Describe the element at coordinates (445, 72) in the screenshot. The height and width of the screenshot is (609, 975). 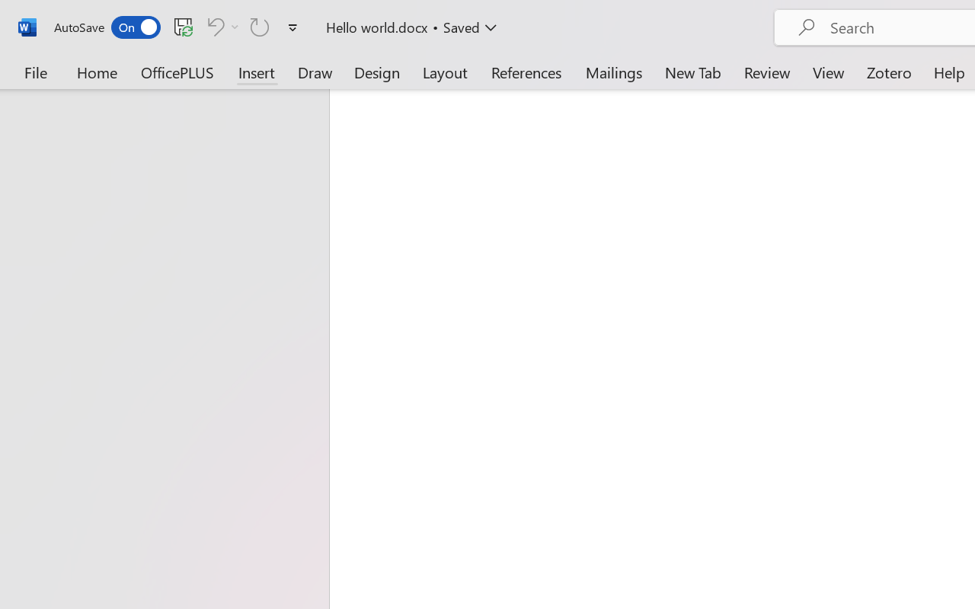
I see `Layout` at that location.